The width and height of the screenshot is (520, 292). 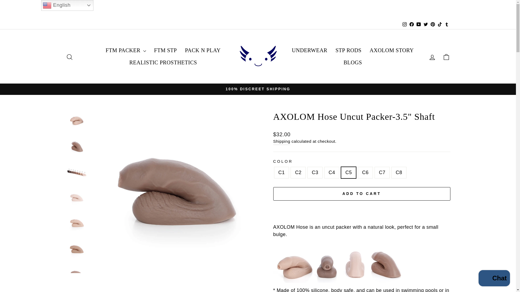 I want to click on instagram, so click(x=69, y=56).